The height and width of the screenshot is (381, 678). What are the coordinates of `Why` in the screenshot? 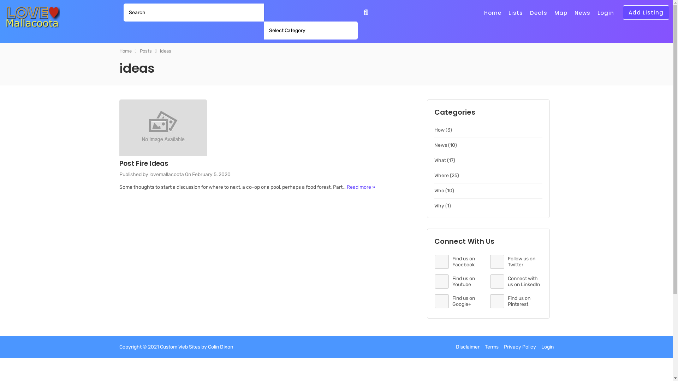 It's located at (439, 206).